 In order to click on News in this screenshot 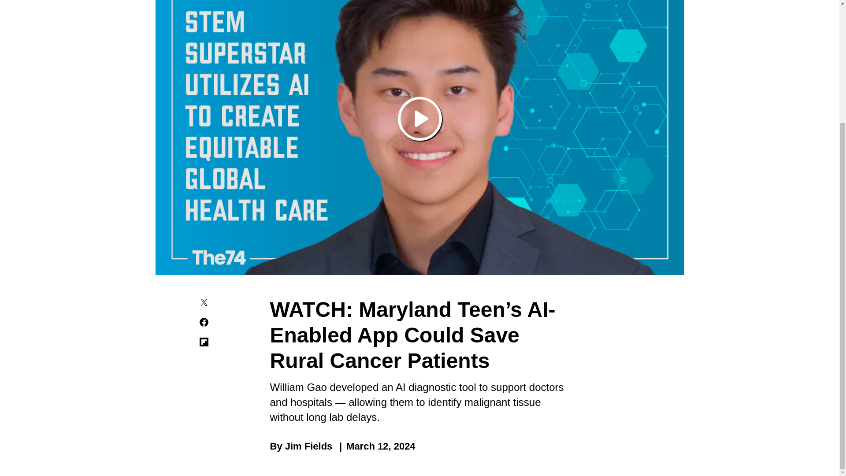, I will do `click(191, 465)`.